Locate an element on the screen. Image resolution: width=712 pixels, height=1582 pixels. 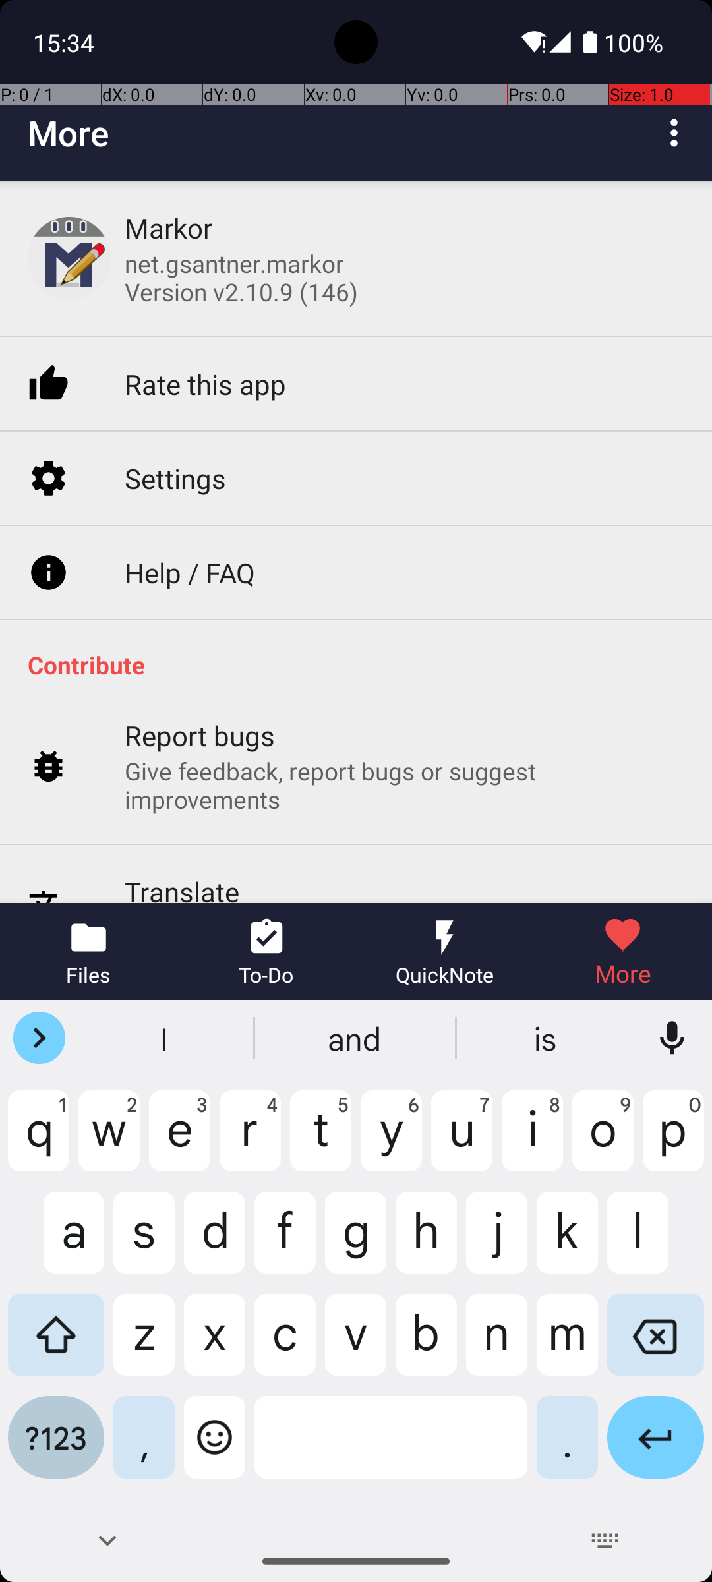
is is located at coordinates (547, 1038).